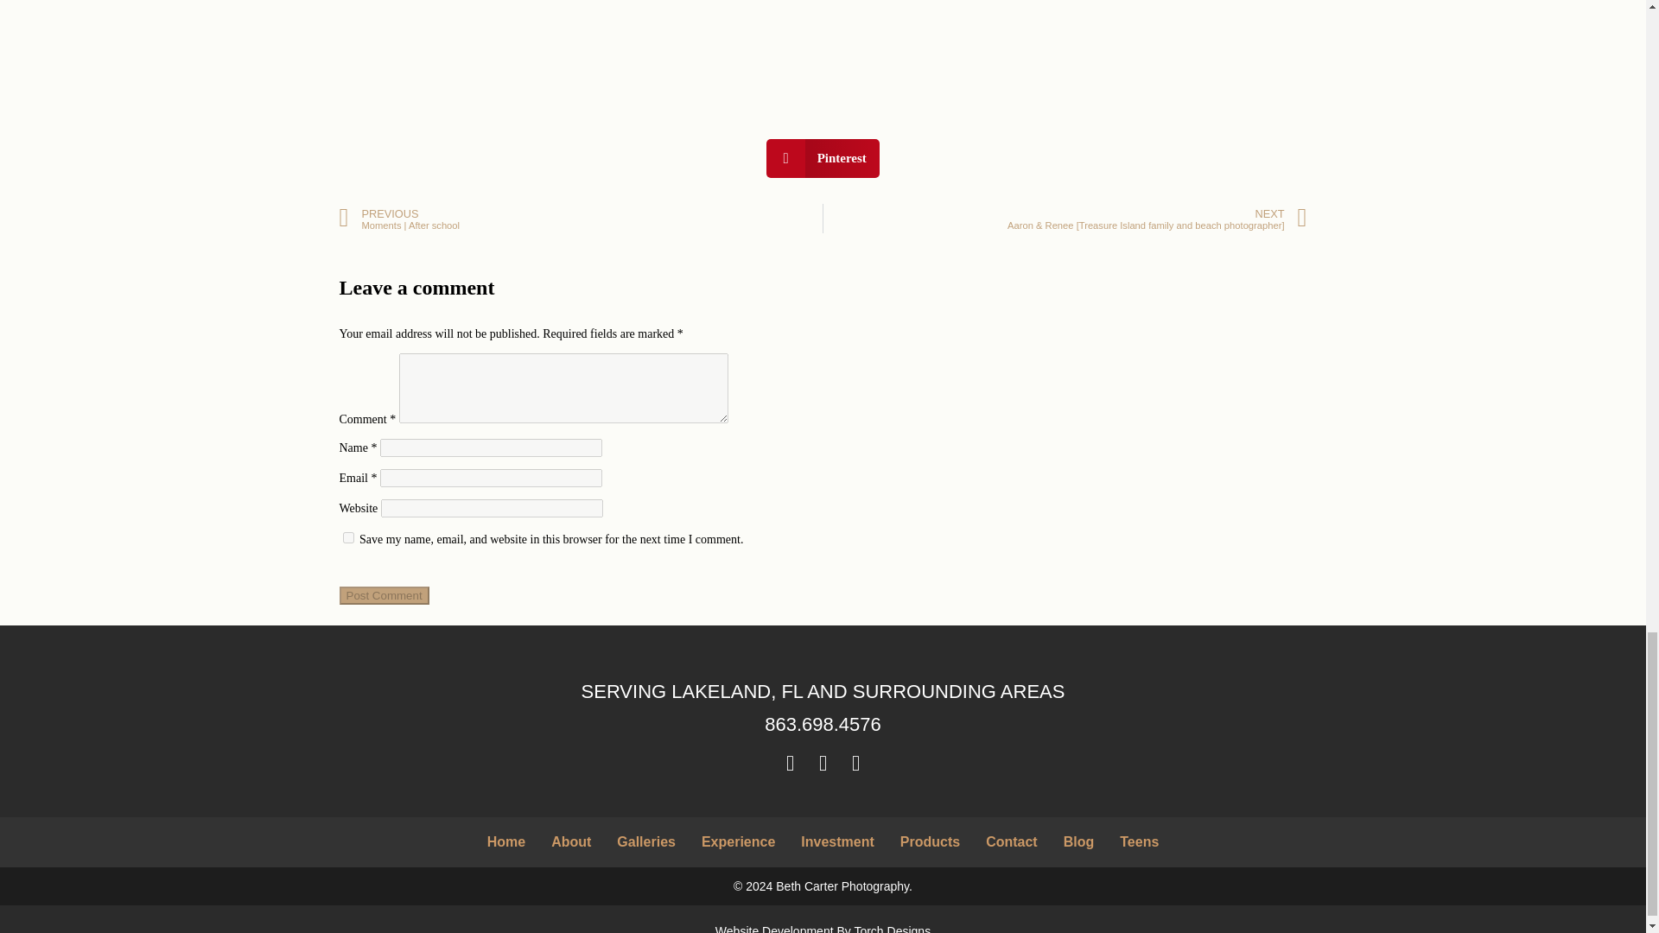 This screenshot has width=1659, height=933. Describe the element at coordinates (383, 595) in the screenshot. I see `Post Comment` at that location.